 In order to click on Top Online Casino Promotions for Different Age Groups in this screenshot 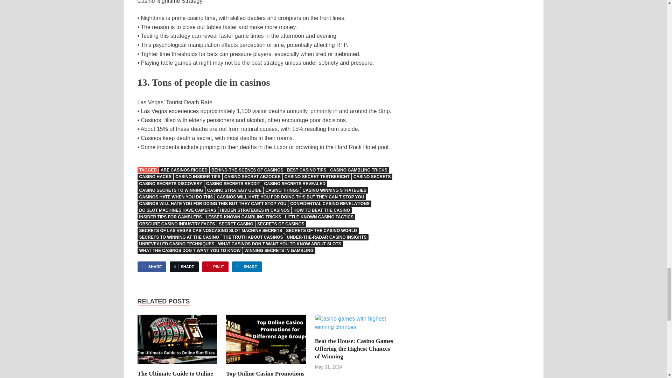, I will do `click(265, 374)`.